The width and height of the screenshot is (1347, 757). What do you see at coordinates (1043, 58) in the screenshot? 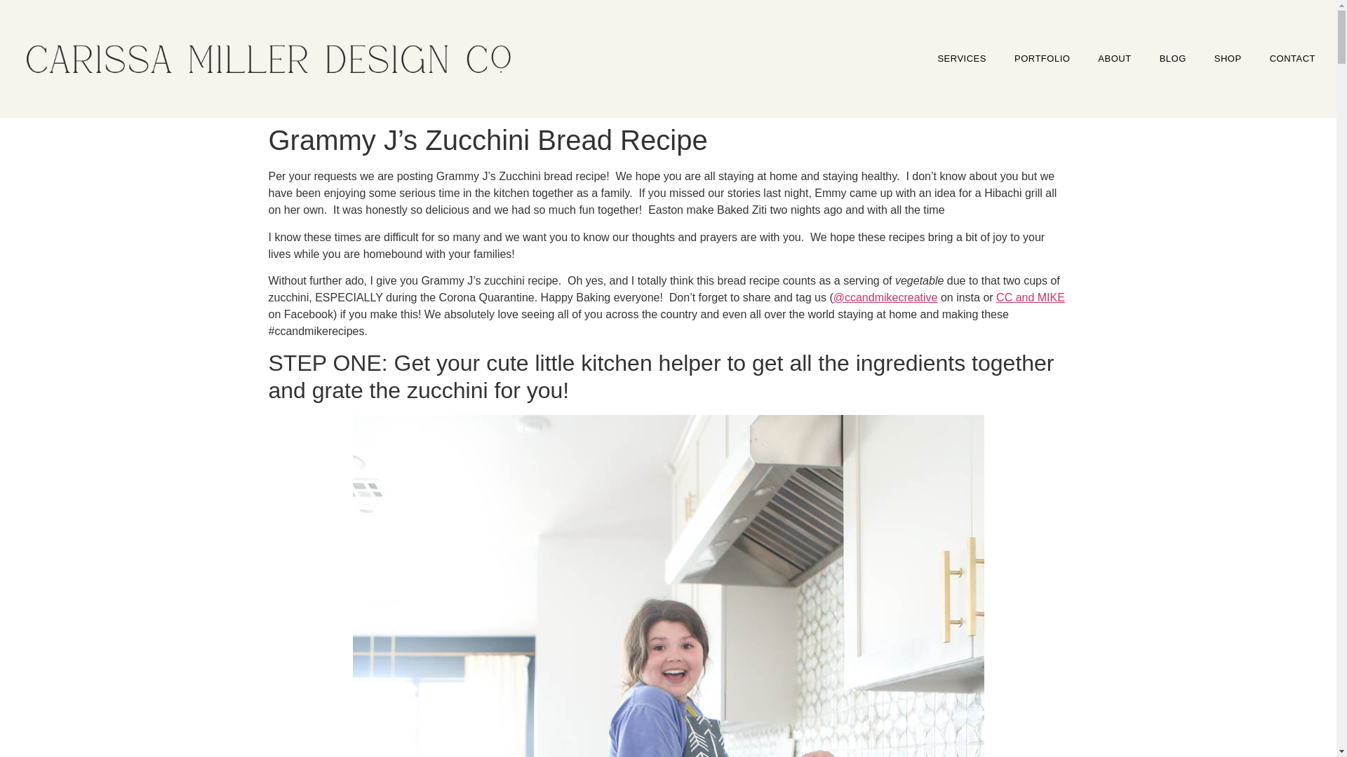
I see `PORTFOLIO` at bounding box center [1043, 58].